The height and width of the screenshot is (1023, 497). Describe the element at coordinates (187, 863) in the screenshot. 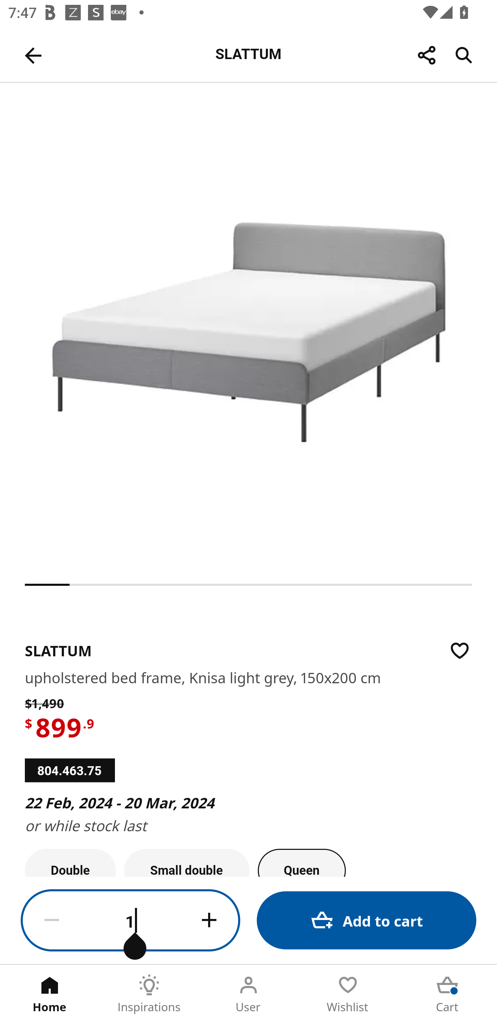

I see `Small double` at that location.